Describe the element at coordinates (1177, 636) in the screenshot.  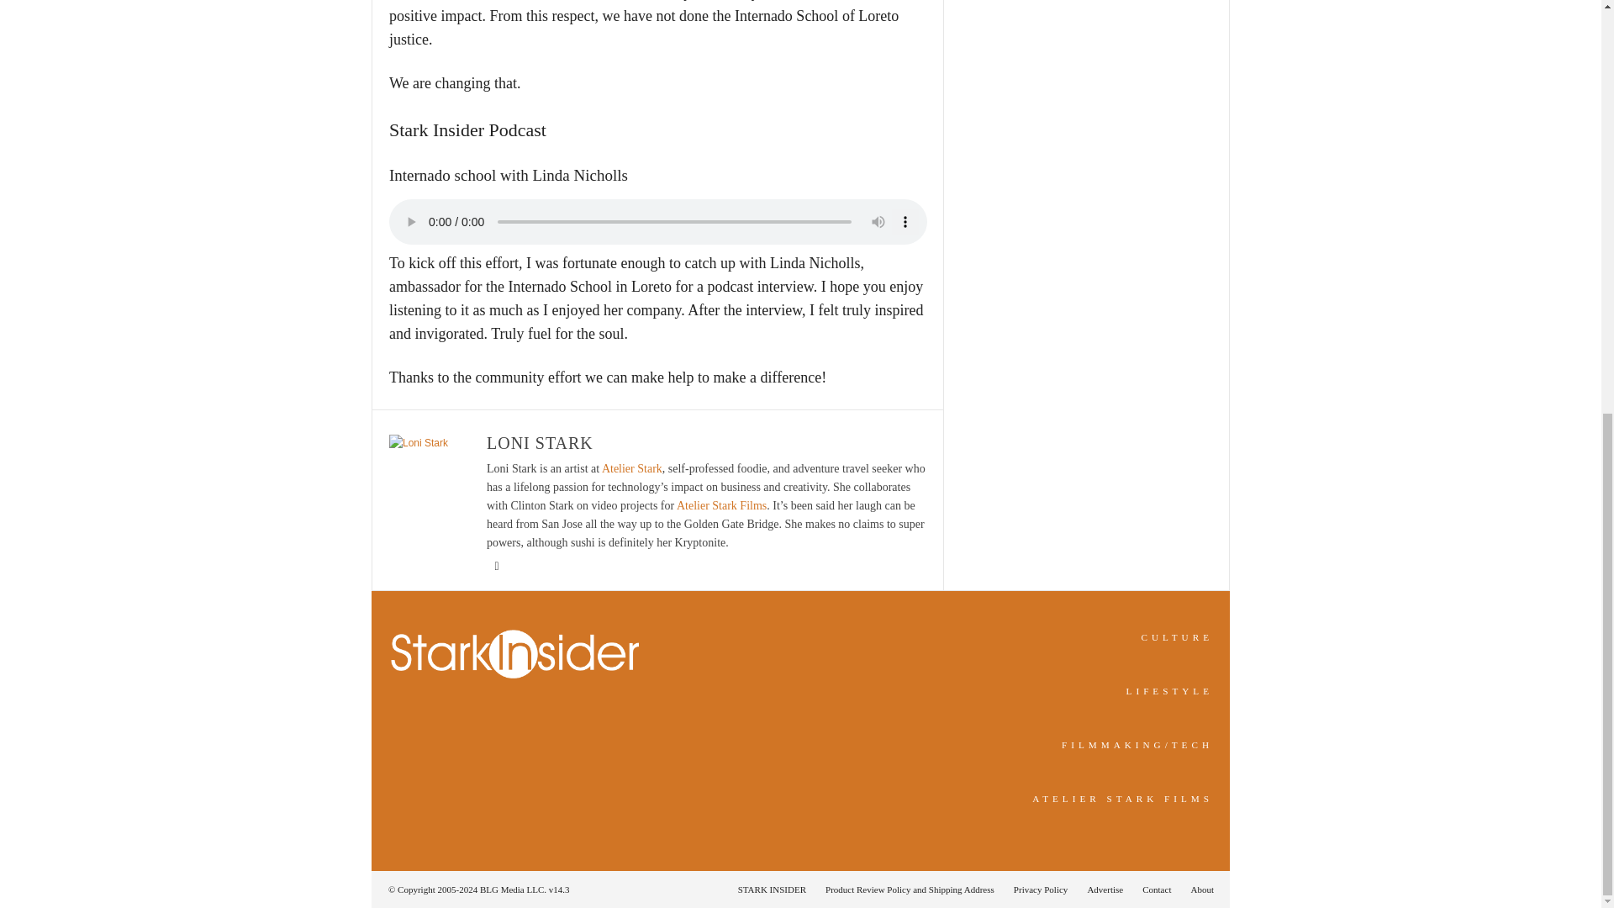
I see `CULTURE` at that location.